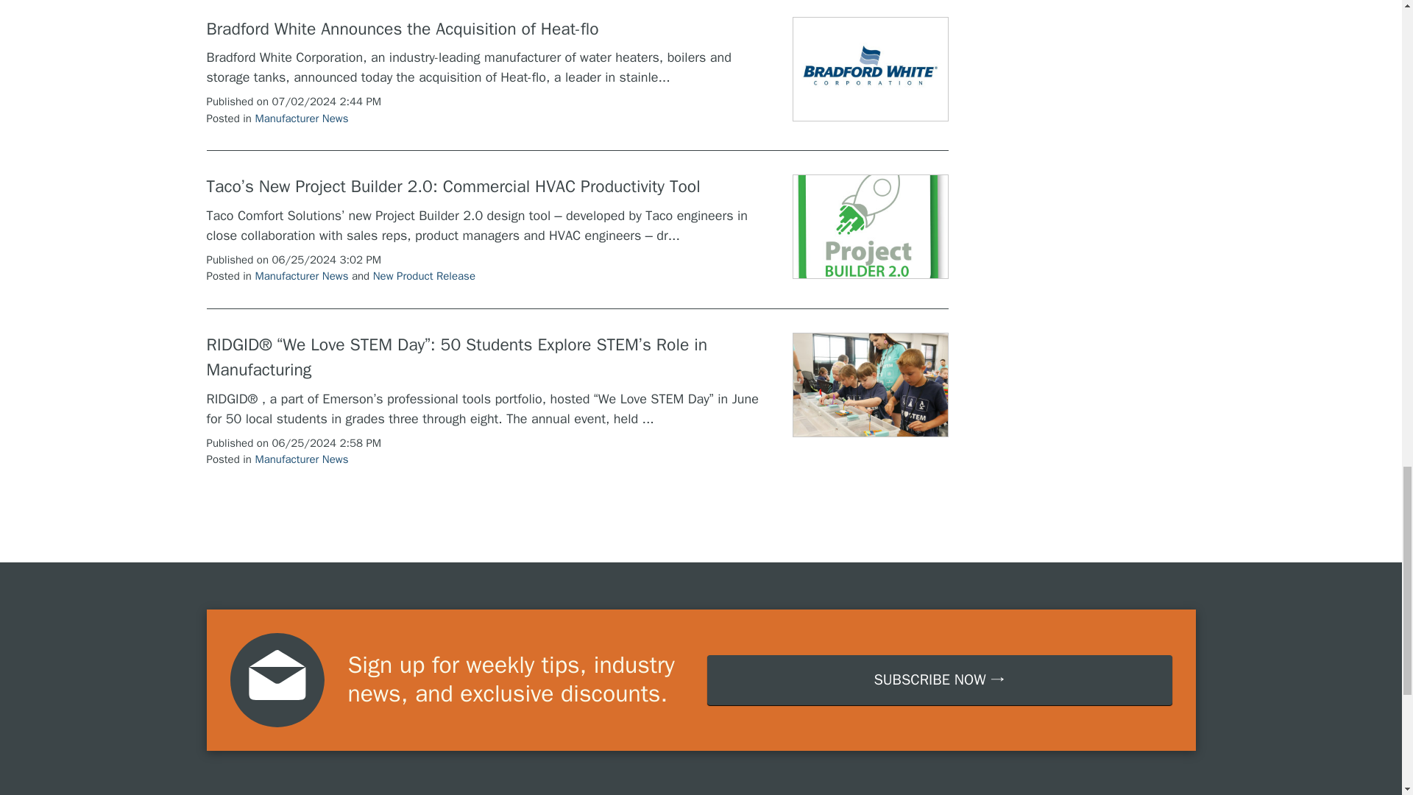  I want to click on Manufacturer News, so click(300, 459).